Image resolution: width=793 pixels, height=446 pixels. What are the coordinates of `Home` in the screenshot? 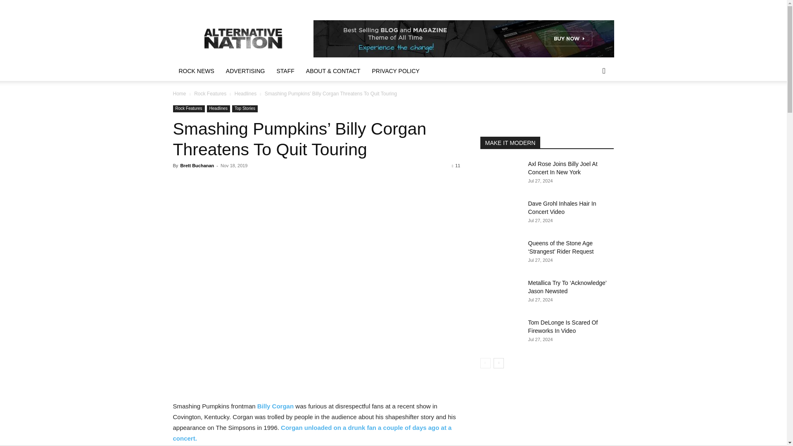 It's located at (179, 94).